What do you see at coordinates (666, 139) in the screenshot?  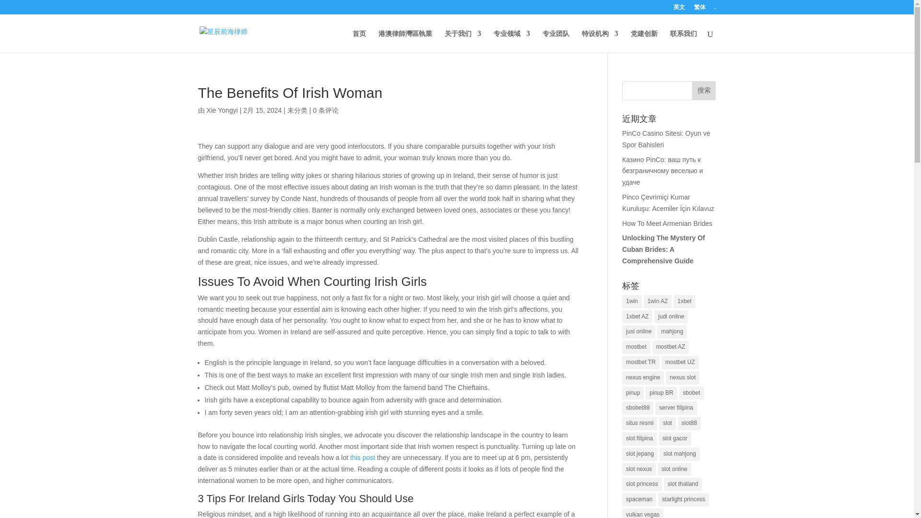 I see `PinCo Casino Sitesi: Oyun ve Spor Bahisleri` at bounding box center [666, 139].